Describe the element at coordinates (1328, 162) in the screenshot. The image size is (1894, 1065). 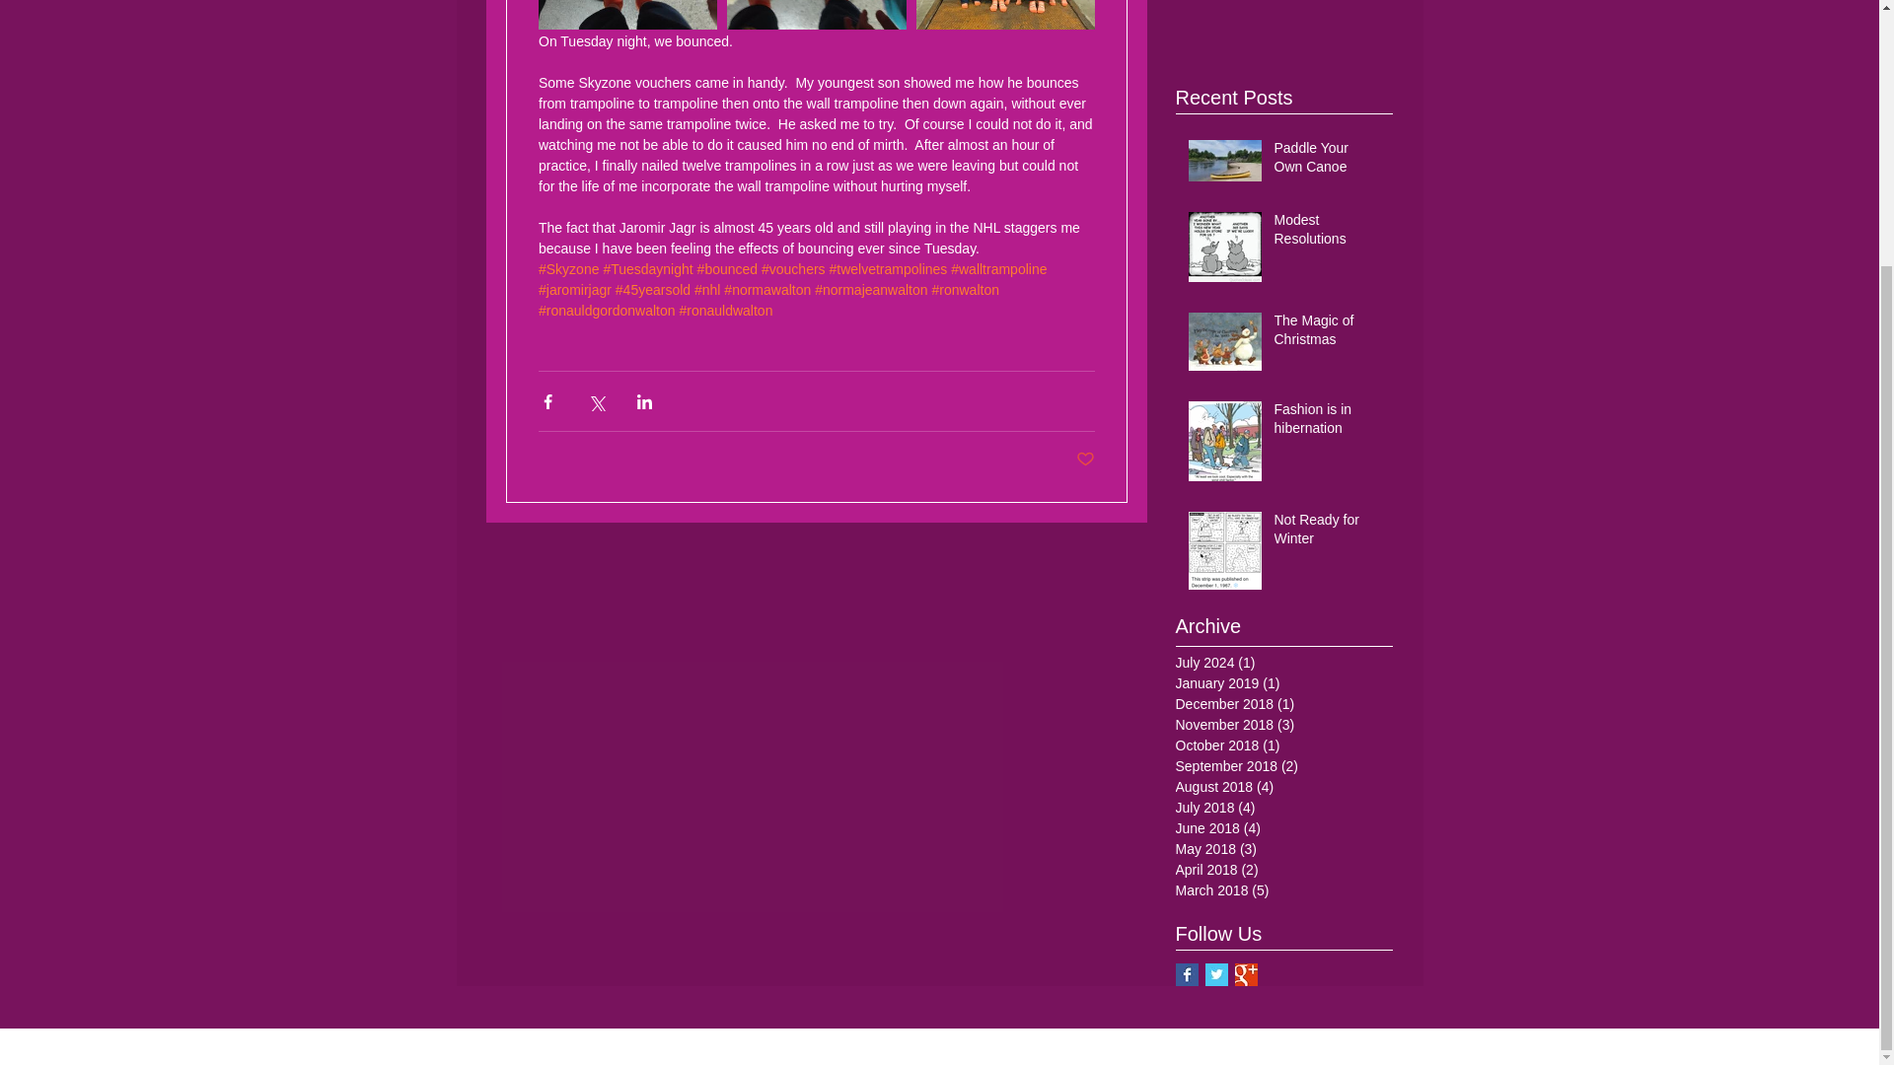
I see `Paddle Your Own Canoe` at that location.